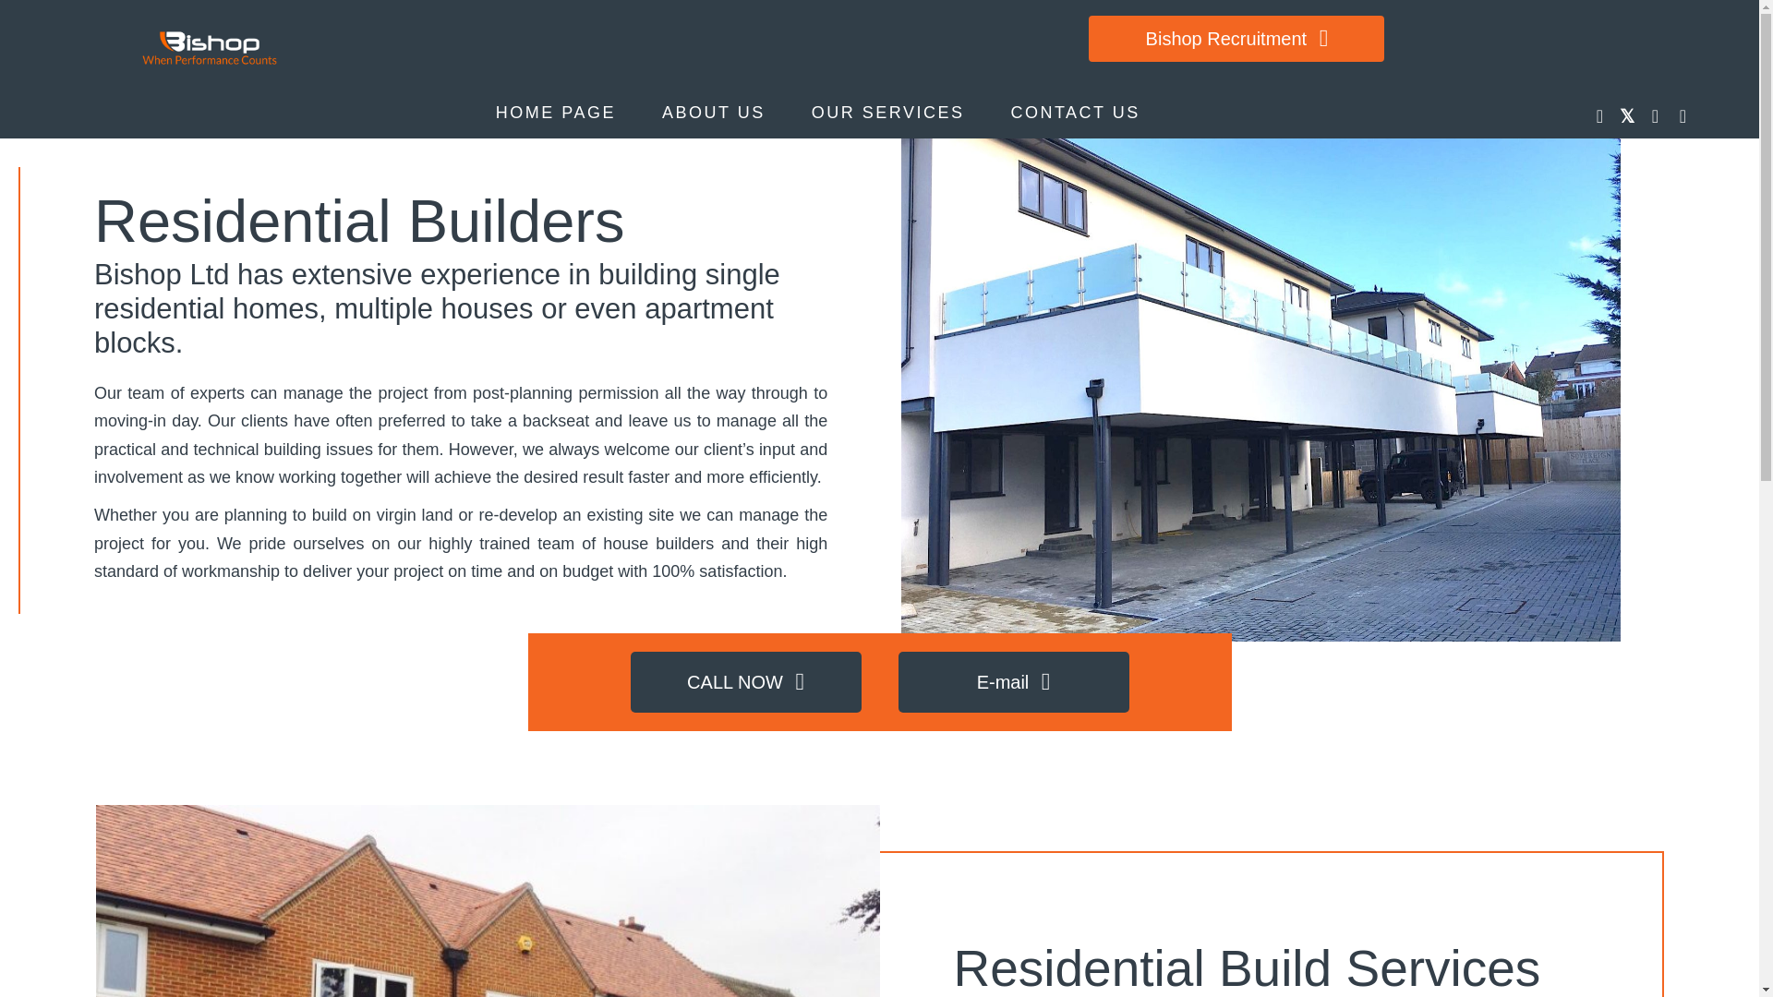 This screenshot has width=1773, height=997. Describe the element at coordinates (1683, 116) in the screenshot. I see `Email` at that location.